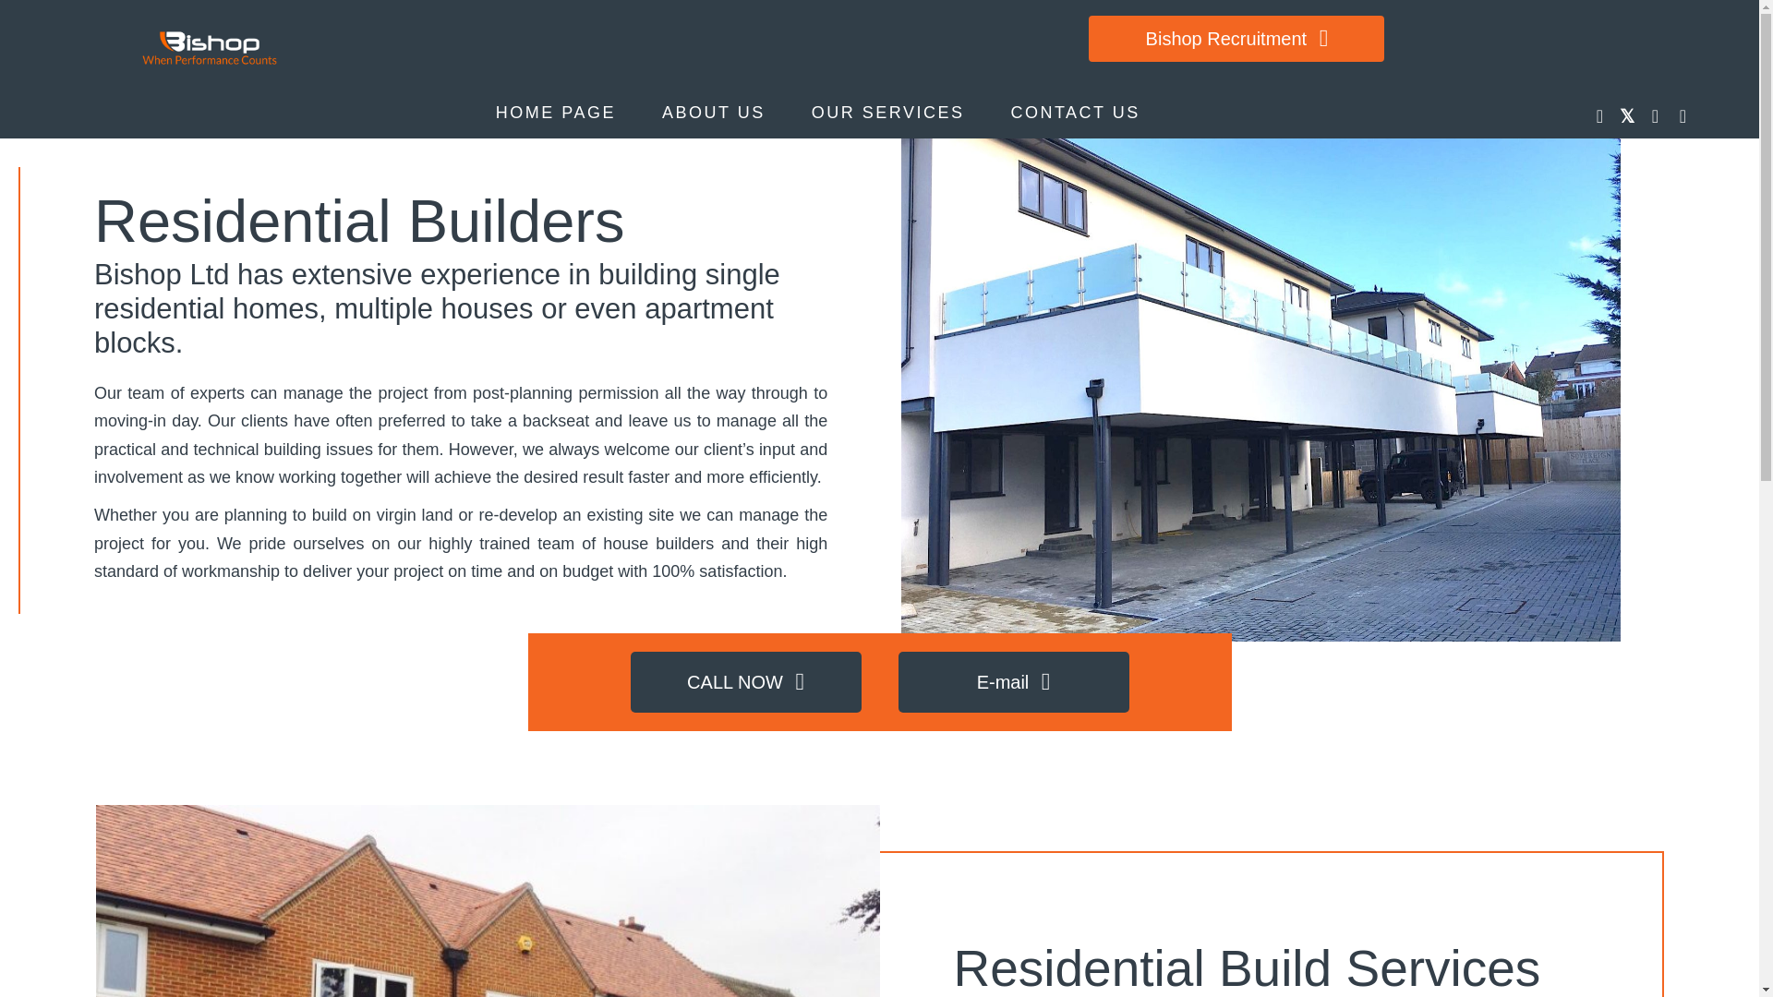 This screenshot has width=1773, height=997. Describe the element at coordinates (1683, 116) in the screenshot. I see `Email` at that location.